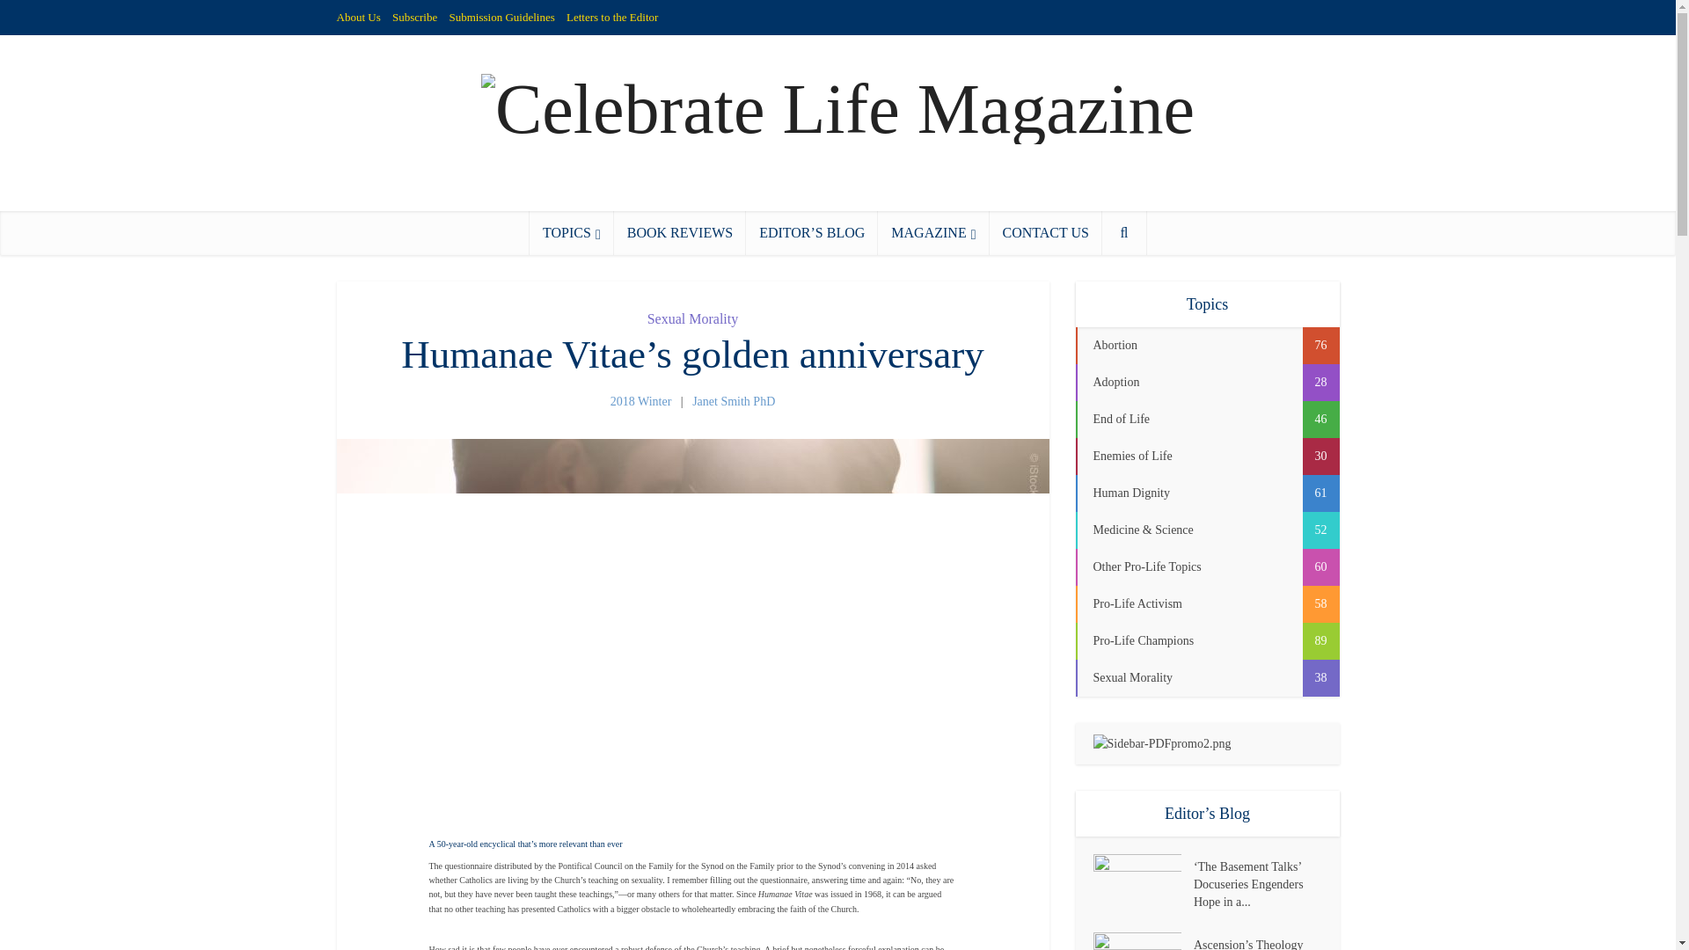  What do you see at coordinates (414, 17) in the screenshot?
I see `Subscribe` at bounding box center [414, 17].